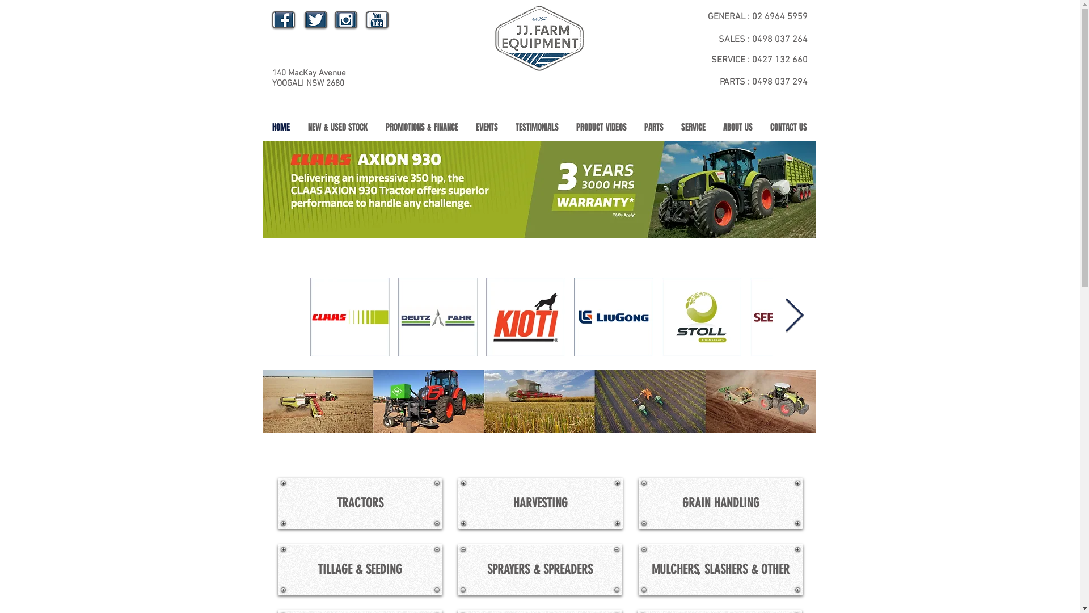 The image size is (1089, 613). What do you see at coordinates (714, 100) in the screenshot?
I see `PRODUCT VIDEOS` at bounding box center [714, 100].